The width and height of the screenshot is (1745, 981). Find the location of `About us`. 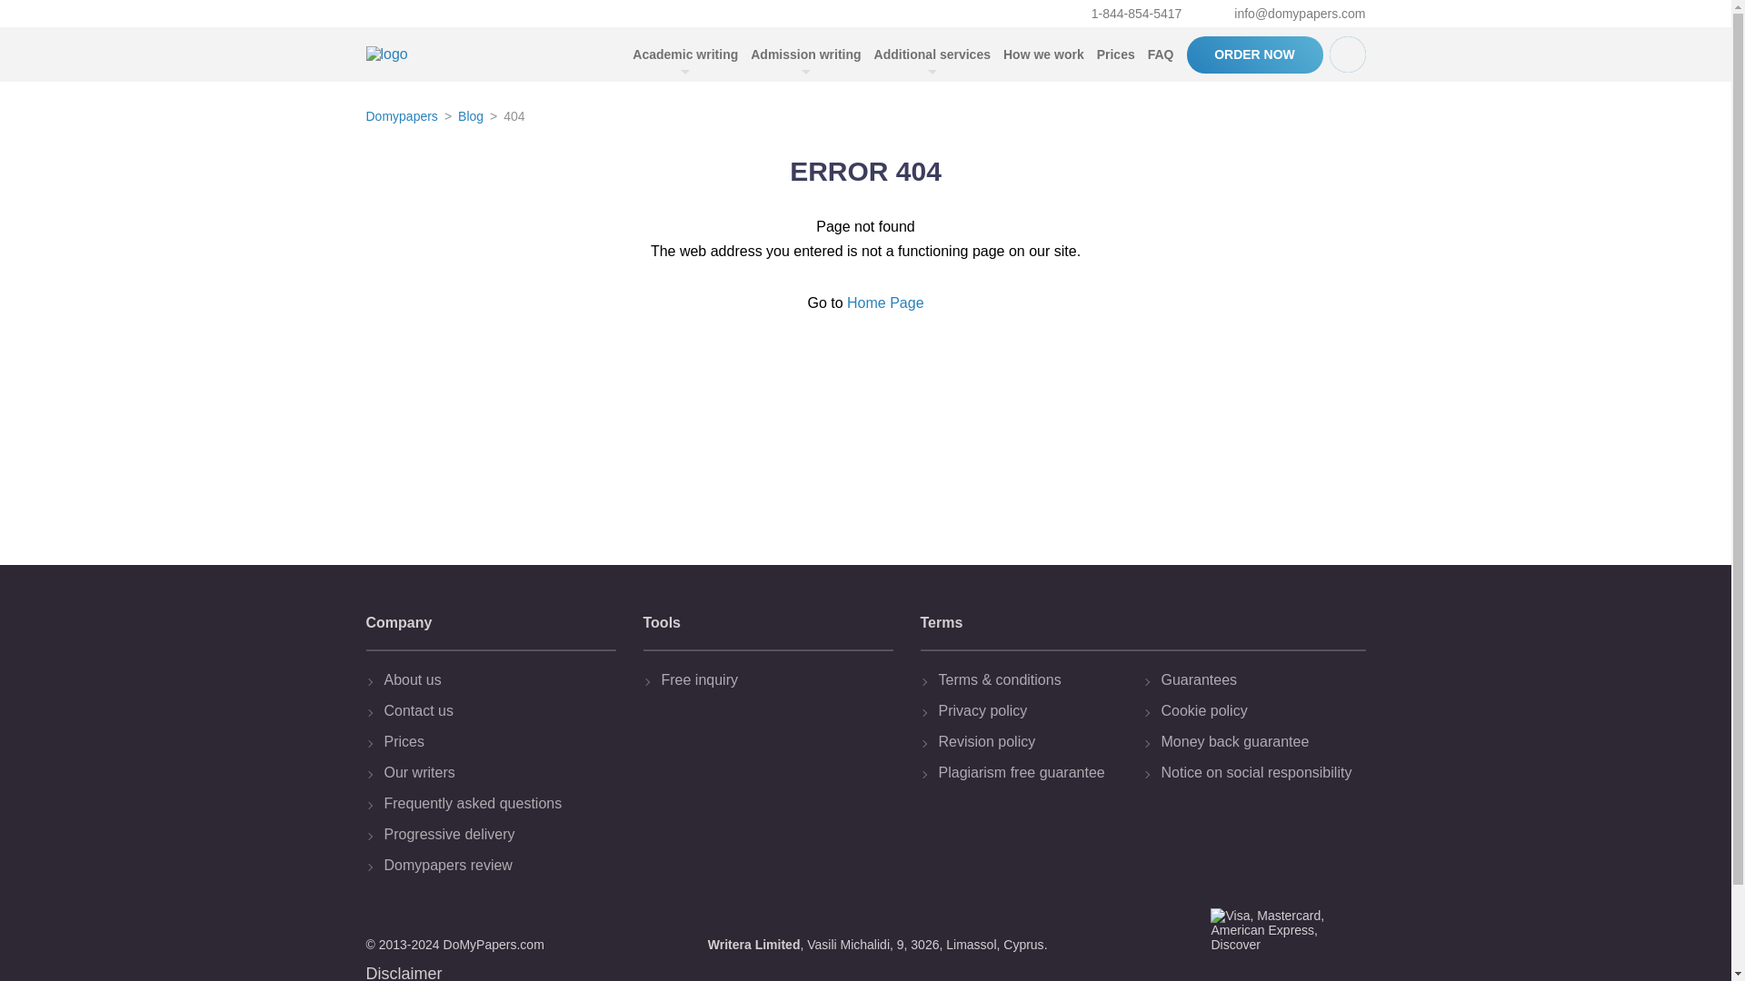

About us is located at coordinates (494, 679).